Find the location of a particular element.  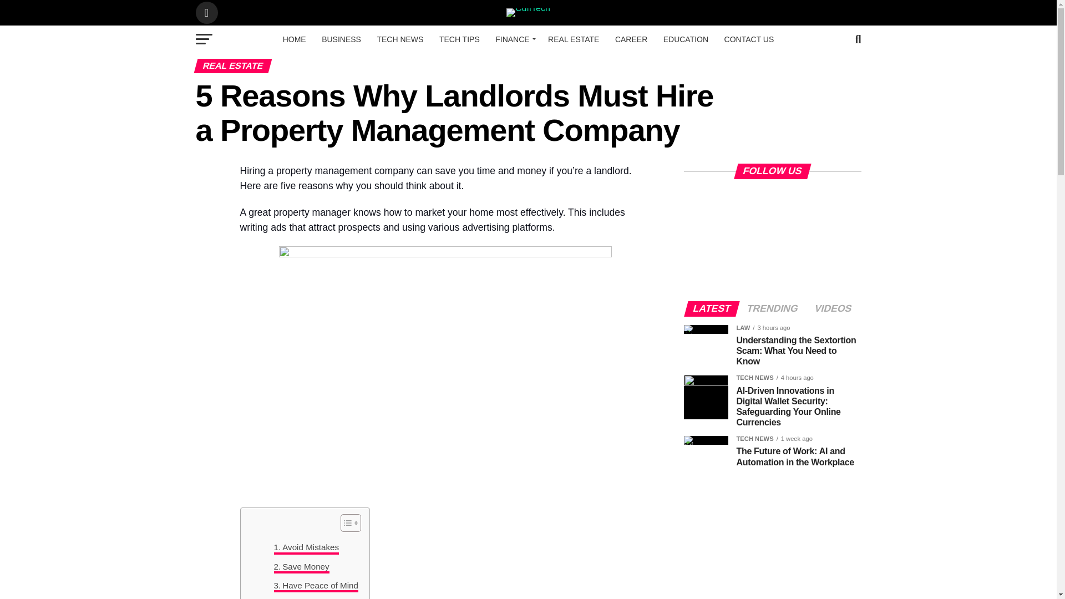

TECH NEWS is located at coordinates (399, 39).